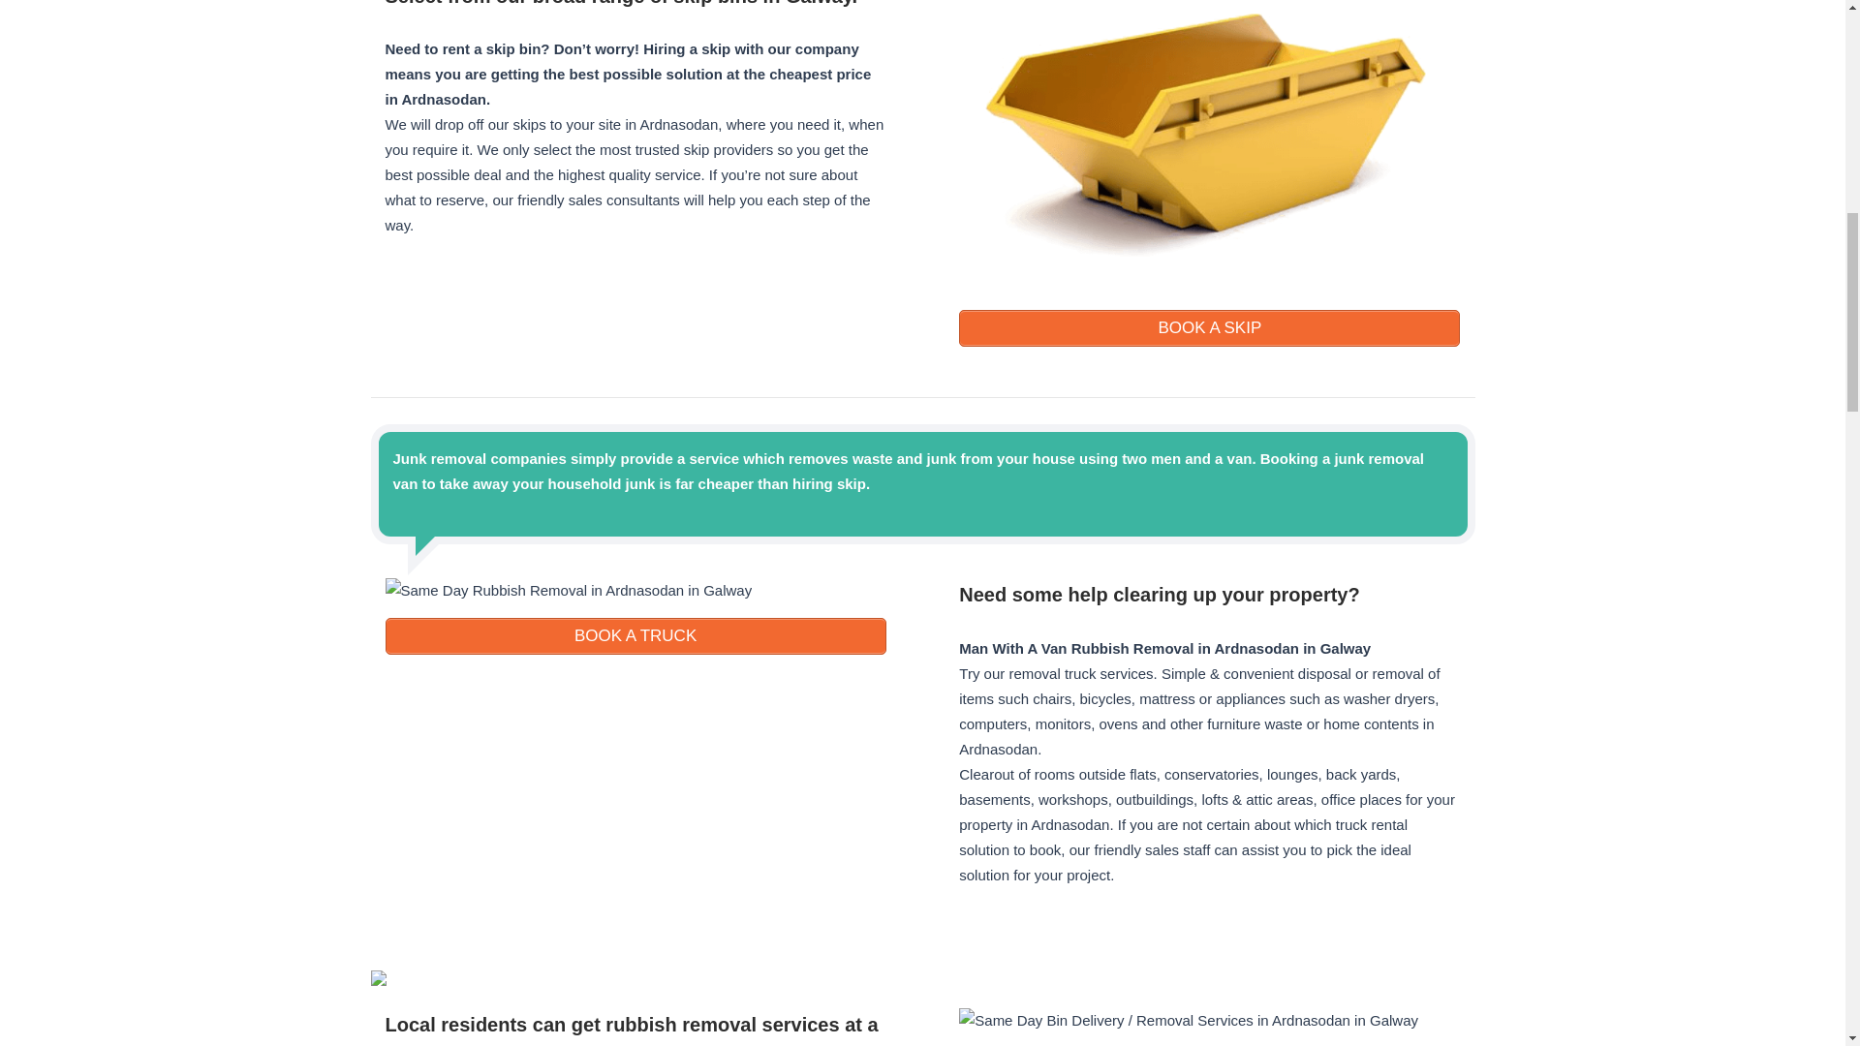 The width and height of the screenshot is (1860, 1046). Describe the element at coordinates (1209, 595) in the screenshot. I see `Man with a van near me in Ardnasodan` at that location.